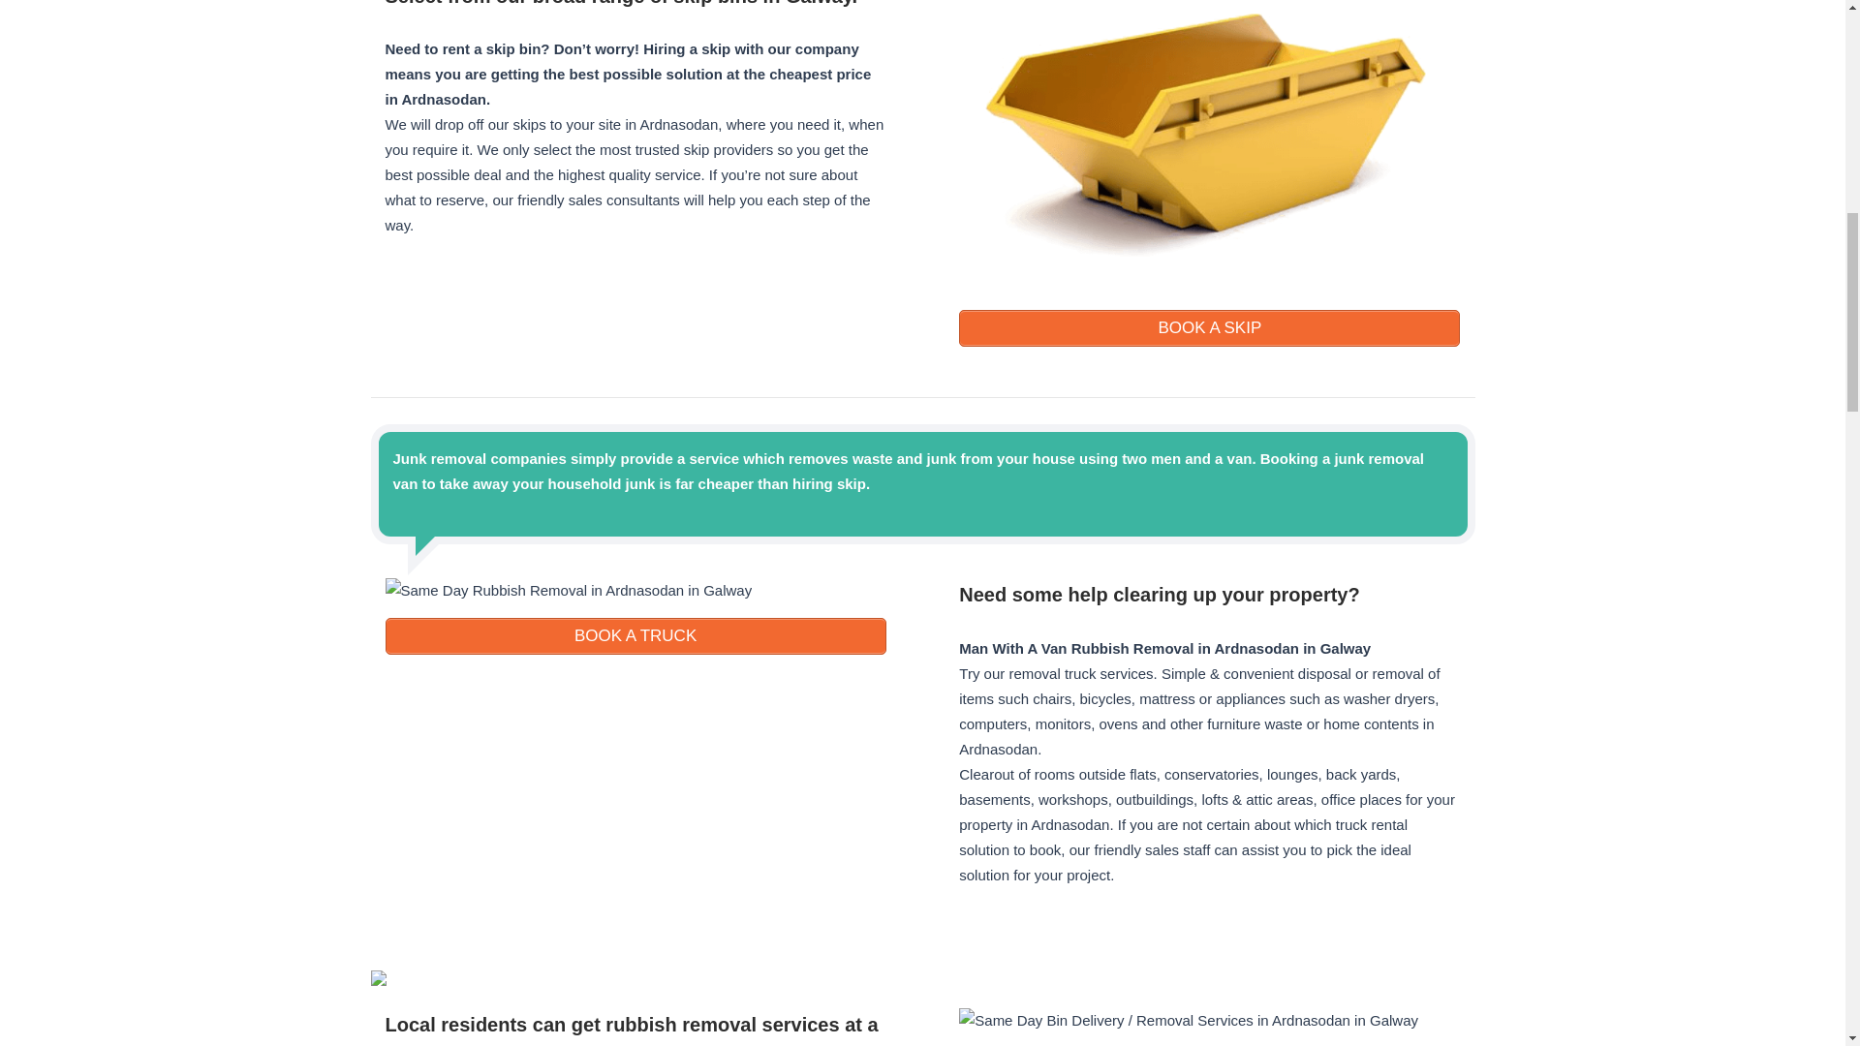 The width and height of the screenshot is (1860, 1046). Describe the element at coordinates (1209, 595) in the screenshot. I see `Man with a van near me in Ardnasodan` at that location.